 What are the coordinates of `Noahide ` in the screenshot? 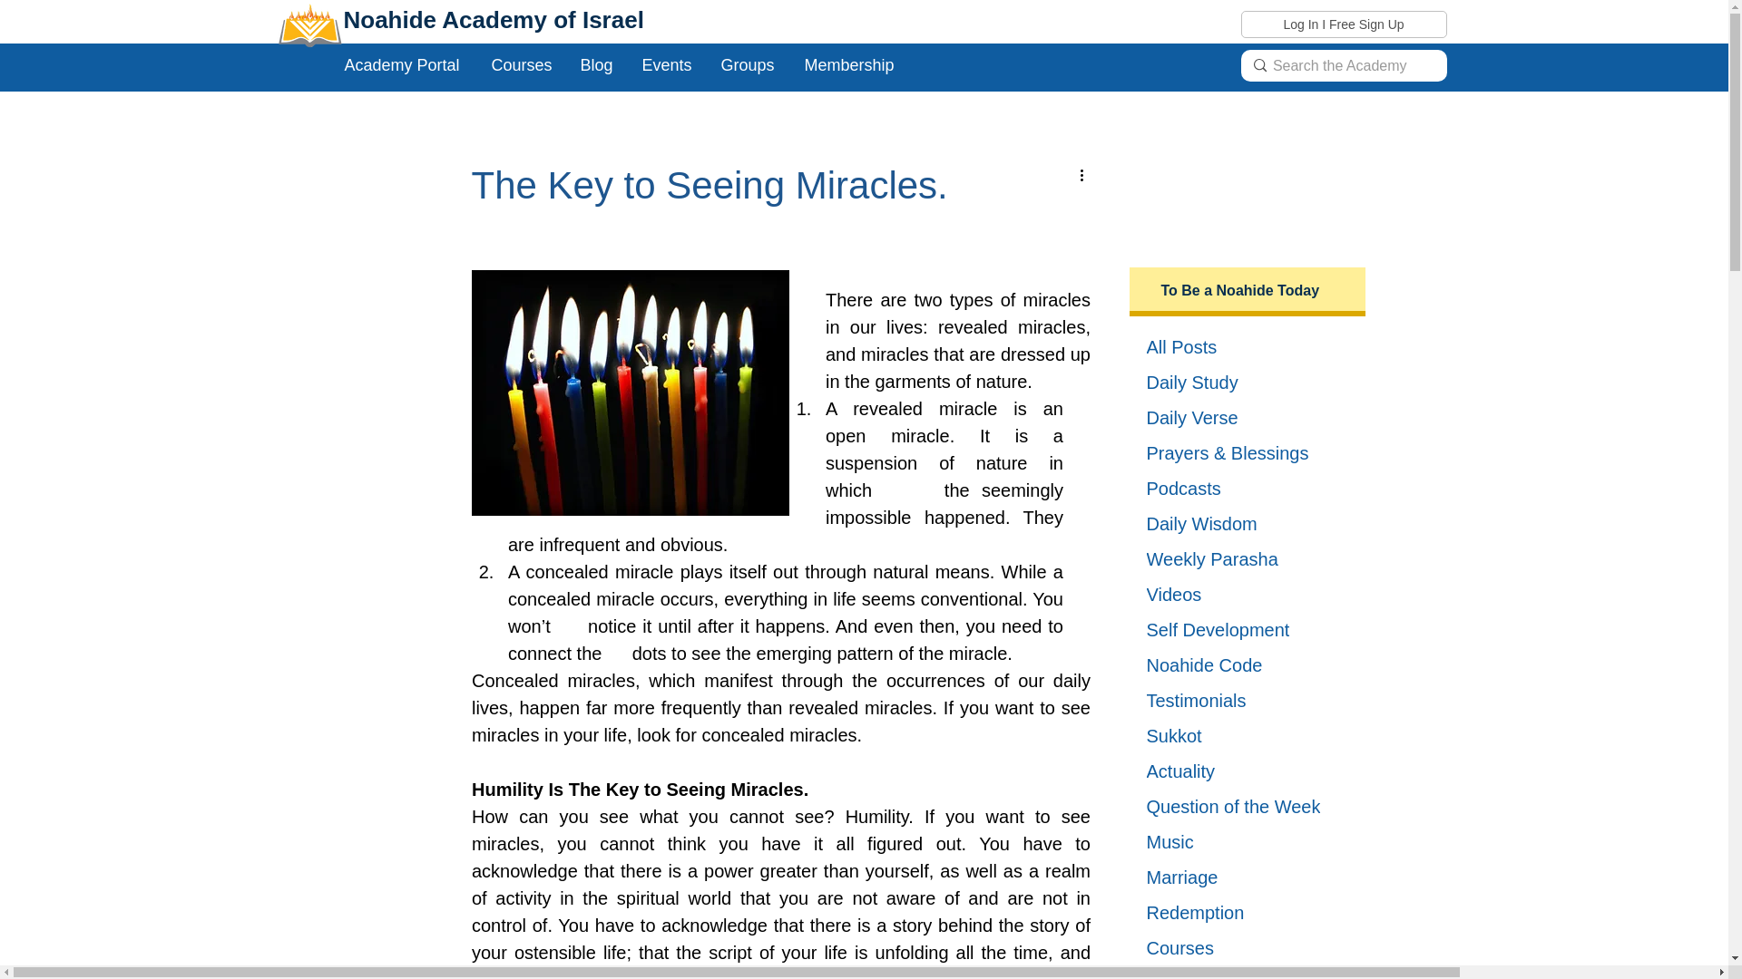 It's located at (392, 19).